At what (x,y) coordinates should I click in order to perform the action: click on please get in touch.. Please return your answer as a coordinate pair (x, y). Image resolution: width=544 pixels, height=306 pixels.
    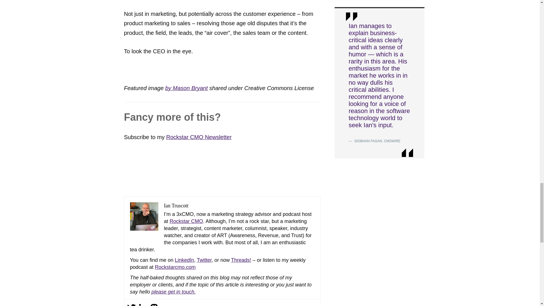
    Looking at the image, I should click on (174, 292).